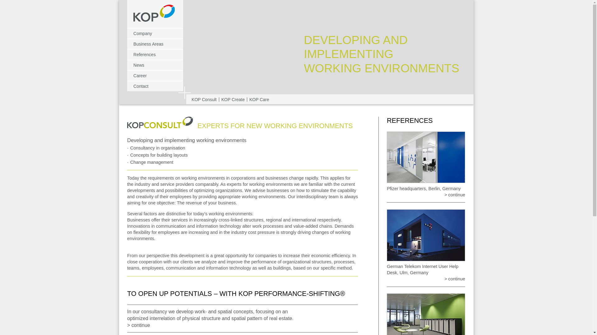 This screenshot has width=597, height=335. I want to click on Business Areas, so click(155, 43).